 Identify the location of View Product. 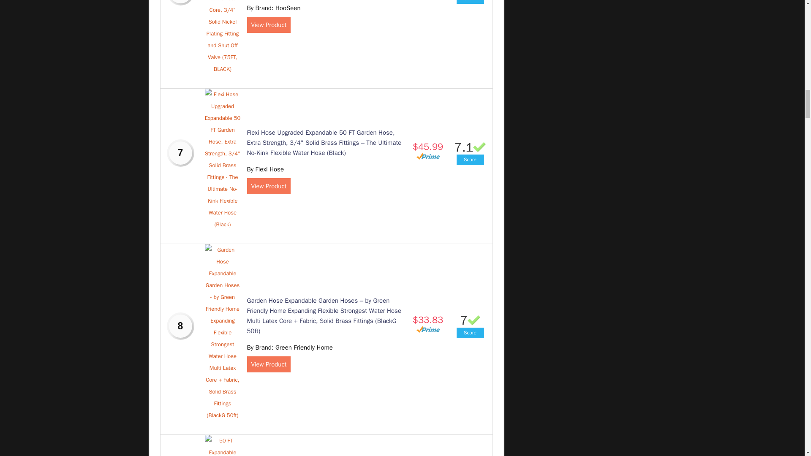
(268, 186).